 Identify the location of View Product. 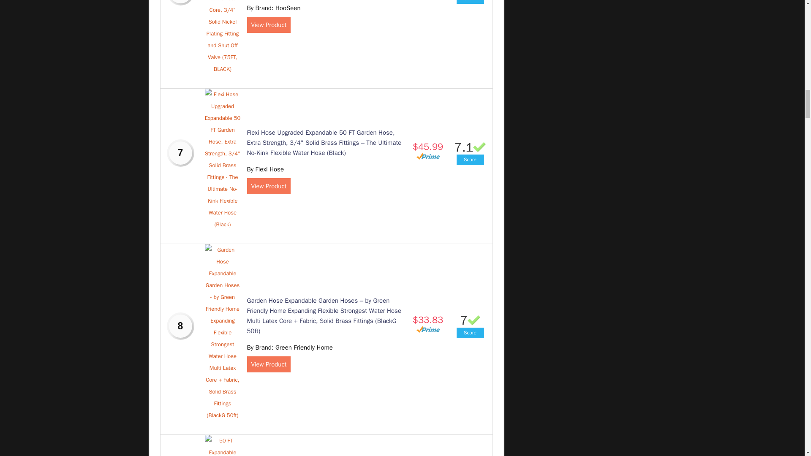
(268, 186).